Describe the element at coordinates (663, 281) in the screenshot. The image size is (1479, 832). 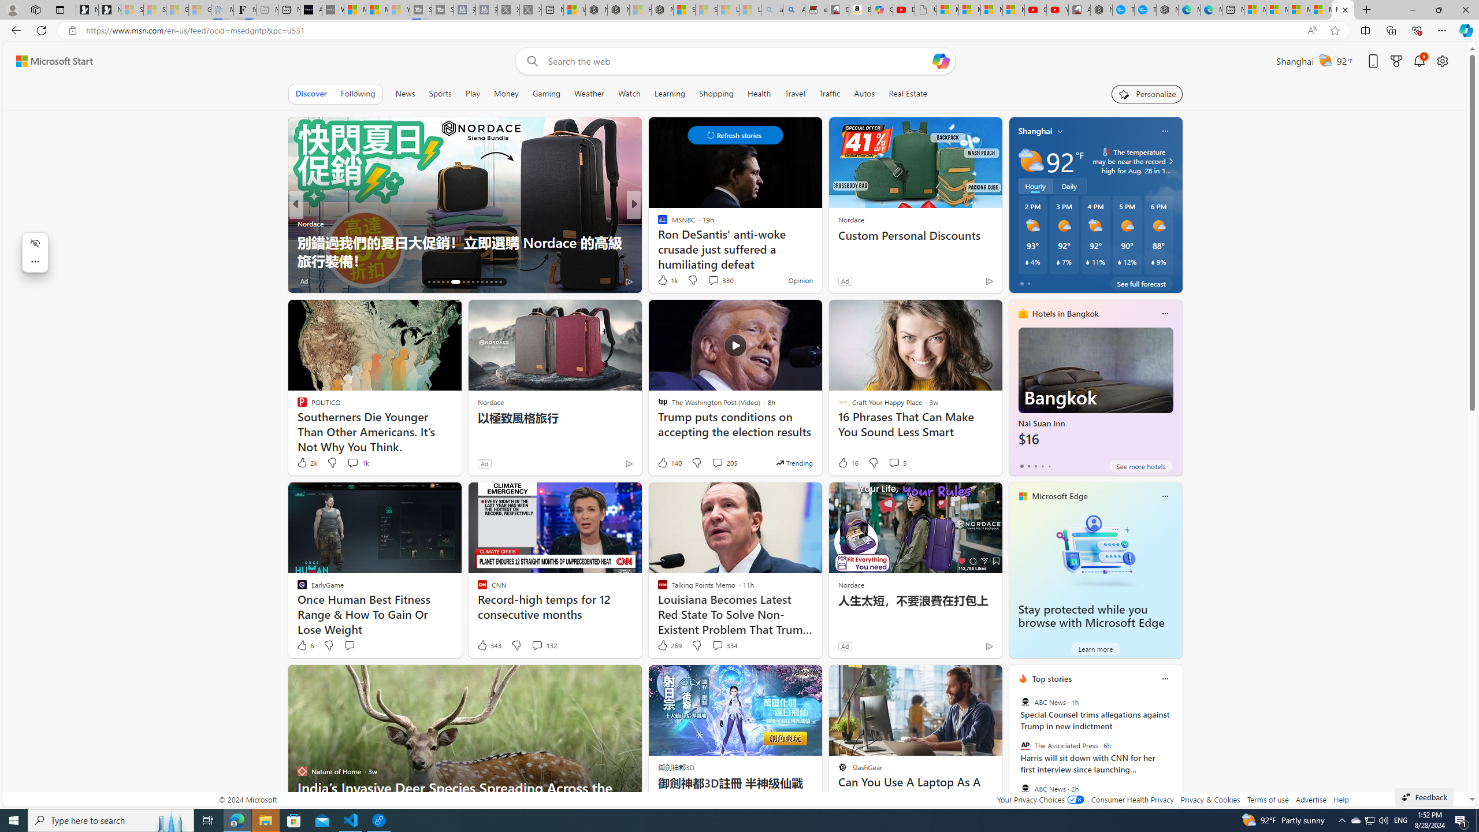
I see `44 Like` at that location.